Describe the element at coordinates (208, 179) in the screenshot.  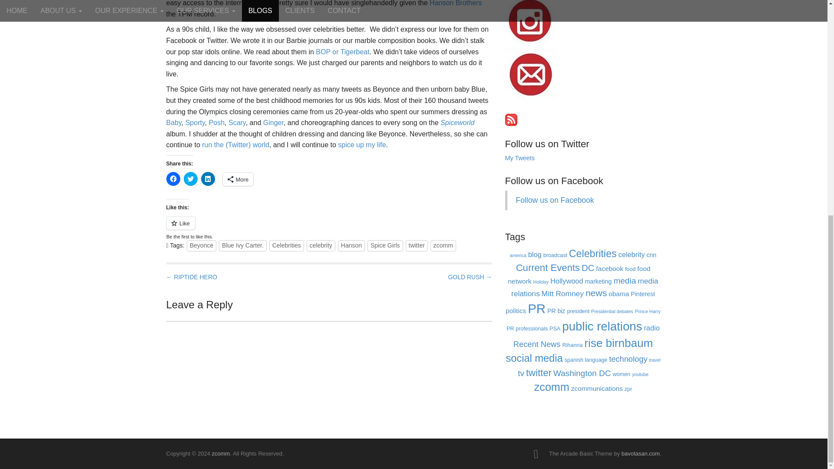
I see `Click to share on LinkedIn` at that location.